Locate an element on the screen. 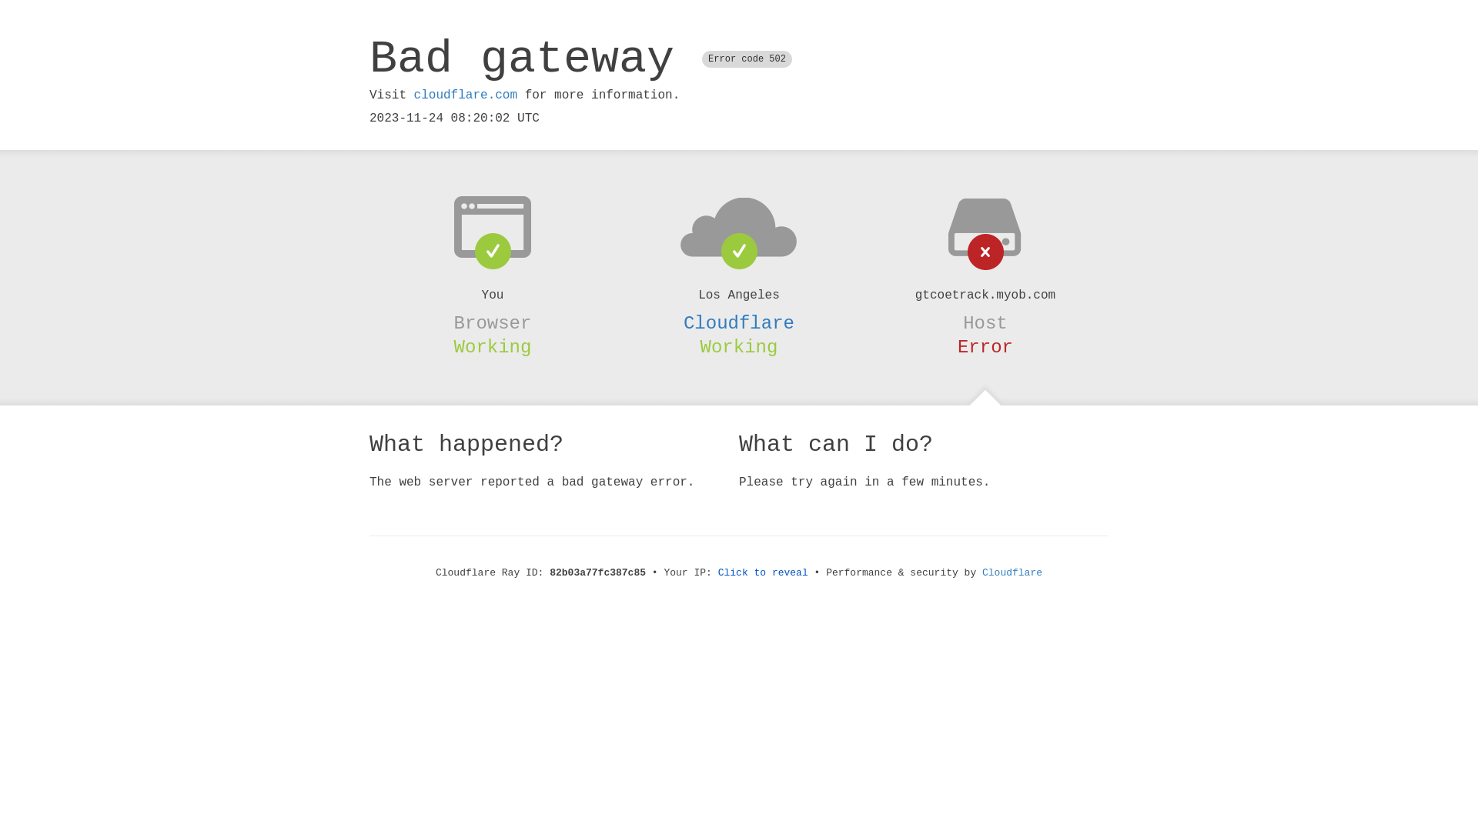  Cloudflare is located at coordinates (1012, 572).